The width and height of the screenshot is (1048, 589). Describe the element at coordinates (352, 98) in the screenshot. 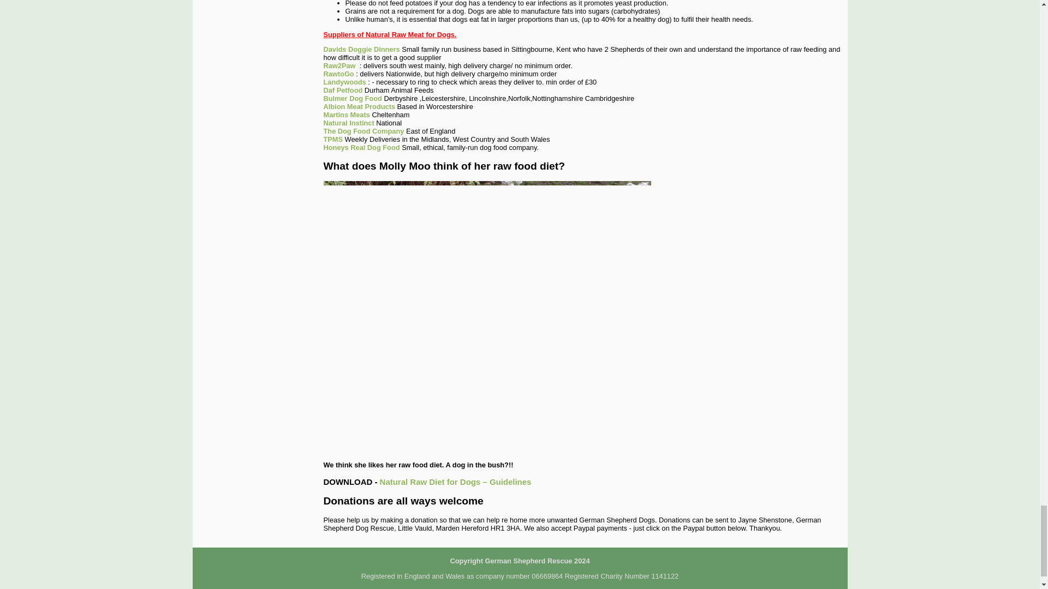

I see `Bulmer Dog Food` at that location.